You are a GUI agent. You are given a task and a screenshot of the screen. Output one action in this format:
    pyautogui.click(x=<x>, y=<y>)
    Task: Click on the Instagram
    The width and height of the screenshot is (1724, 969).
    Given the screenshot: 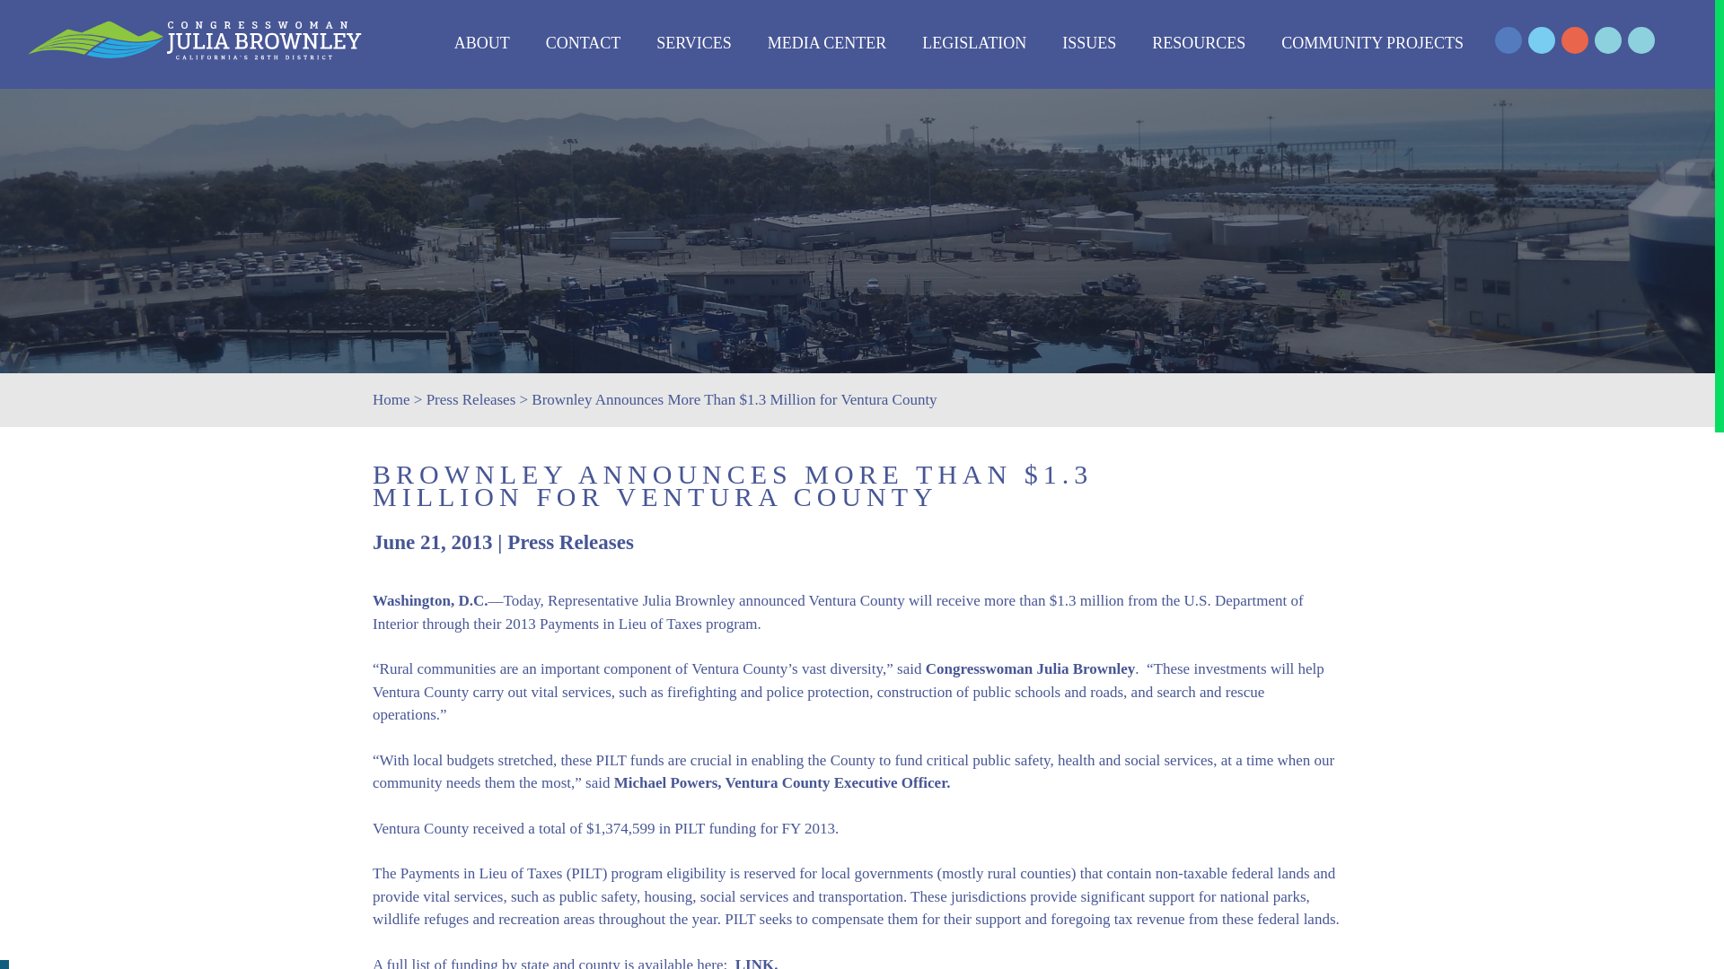 What is the action you would take?
    pyautogui.click(x=1575, y=40)
    